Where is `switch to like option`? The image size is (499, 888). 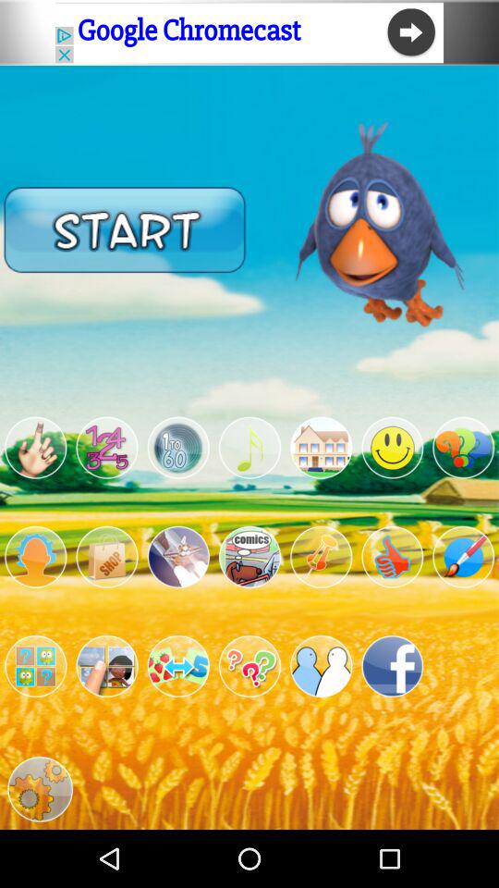
switch to like option is located at coordinates (392, 557).